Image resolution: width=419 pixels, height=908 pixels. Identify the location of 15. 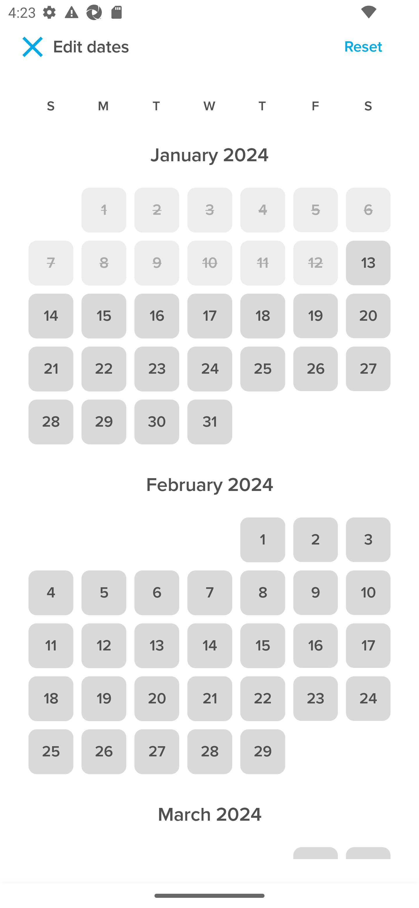
(104, 316).